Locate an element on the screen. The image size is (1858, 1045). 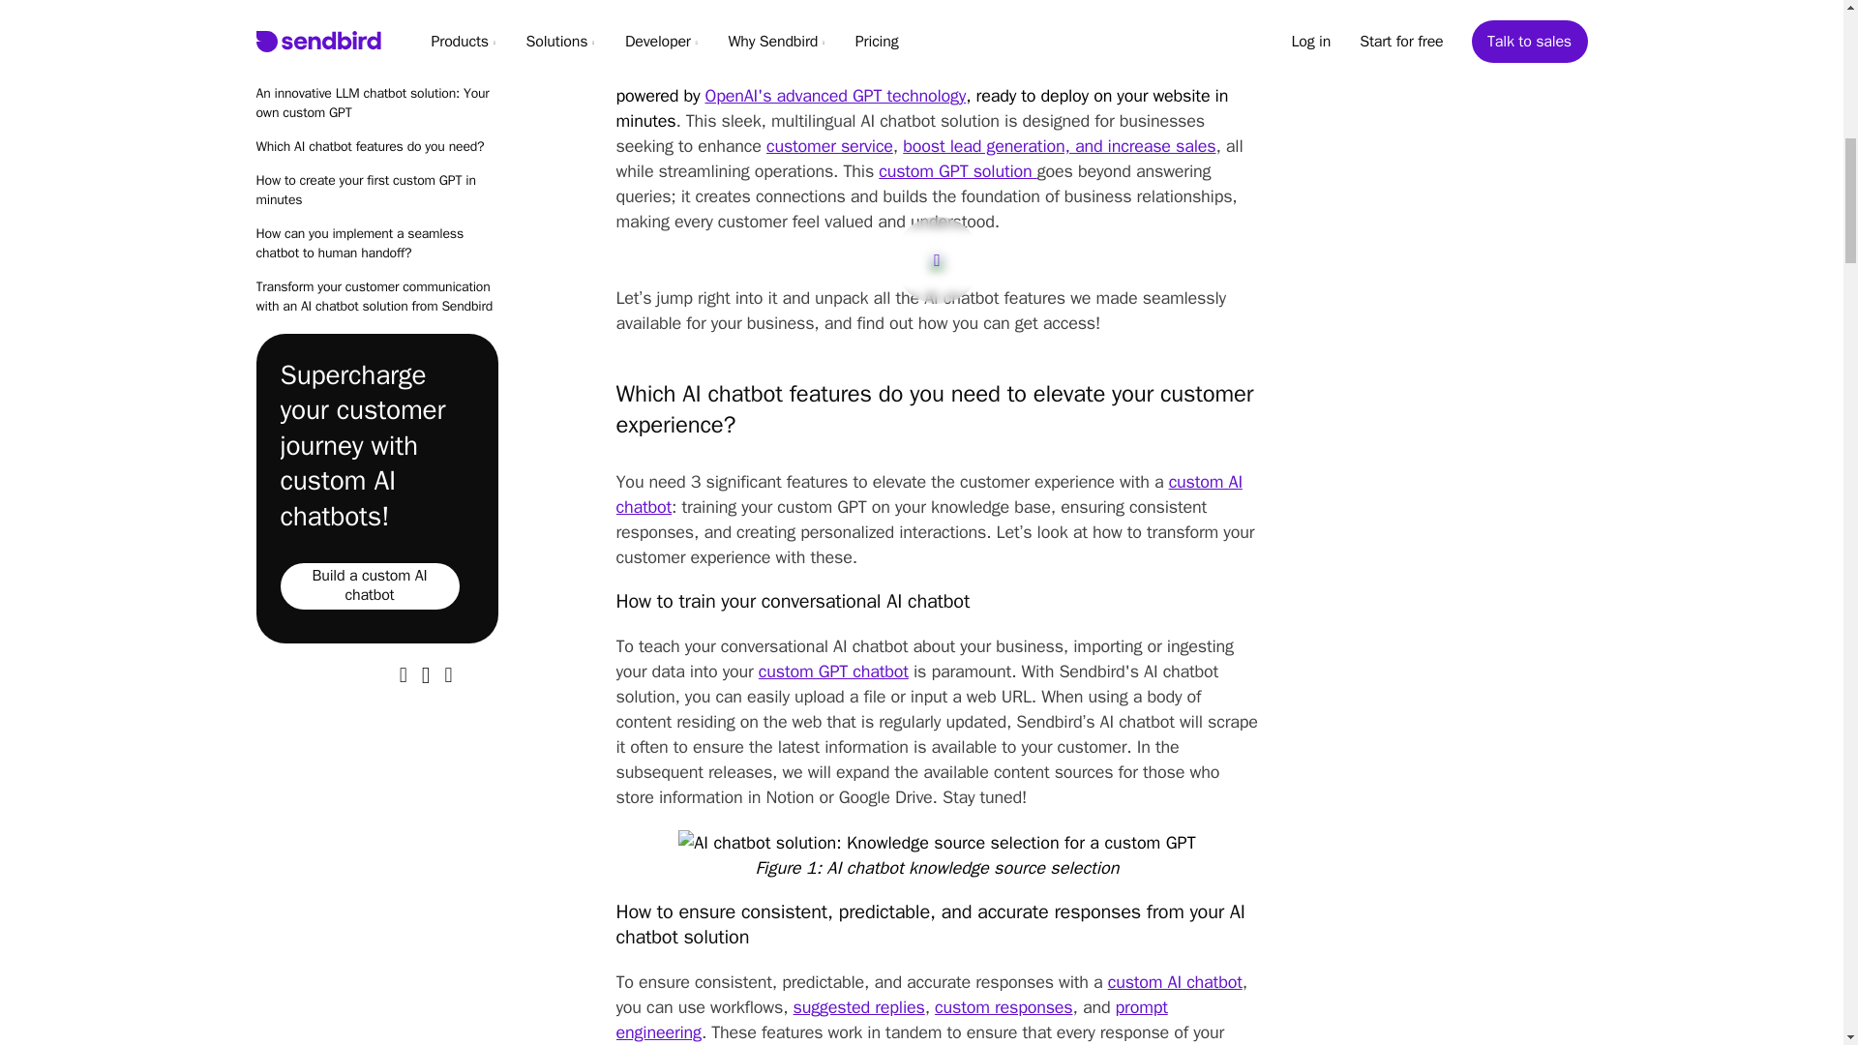
no-code AI chatbot is located at coordinates (1136, 70).